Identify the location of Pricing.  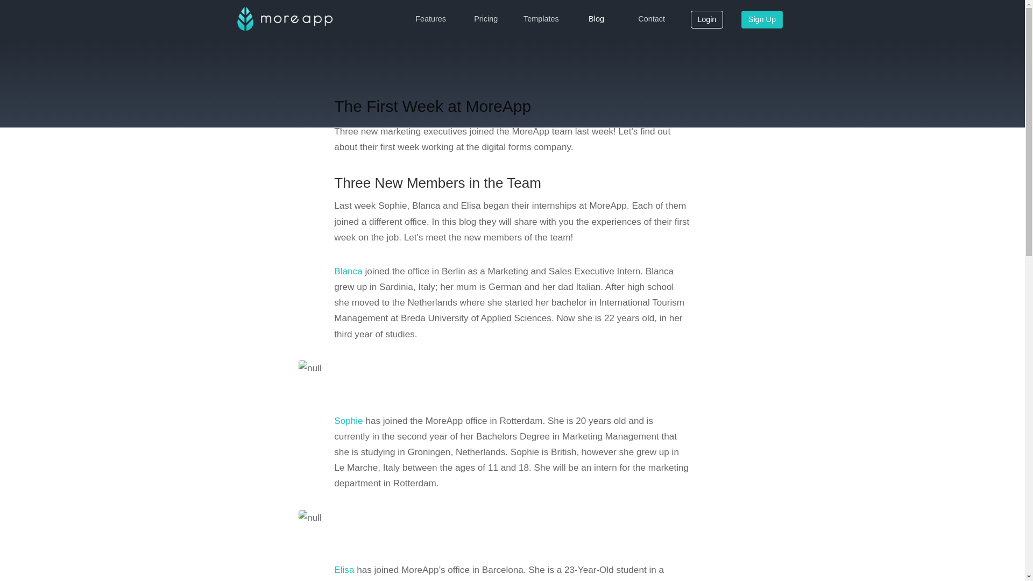
(486, 19).